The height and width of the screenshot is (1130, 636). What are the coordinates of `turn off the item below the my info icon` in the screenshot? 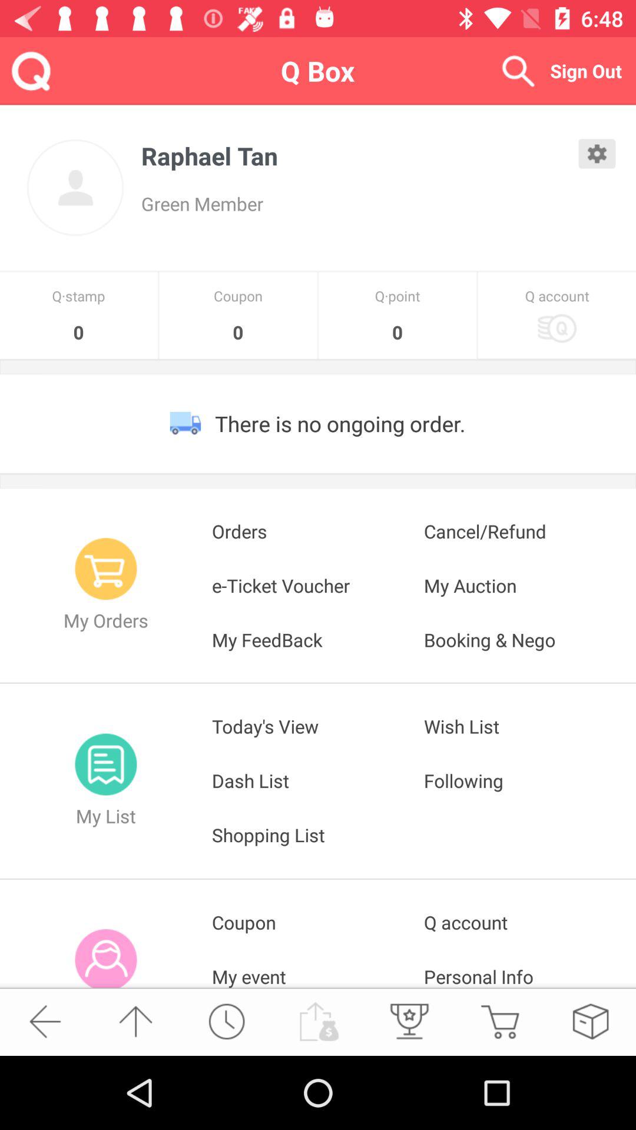 It's located at (135, 1022).